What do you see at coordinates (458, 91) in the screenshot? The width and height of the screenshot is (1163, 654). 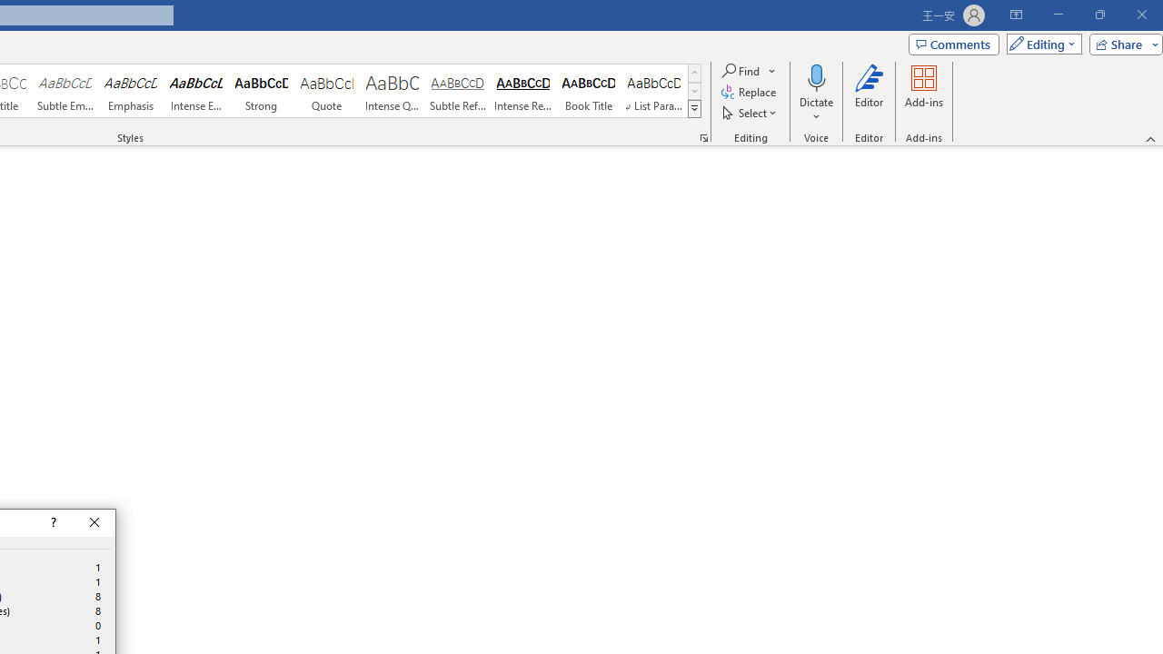 I see `Subtle Reference` at bounding box center [458, 91].